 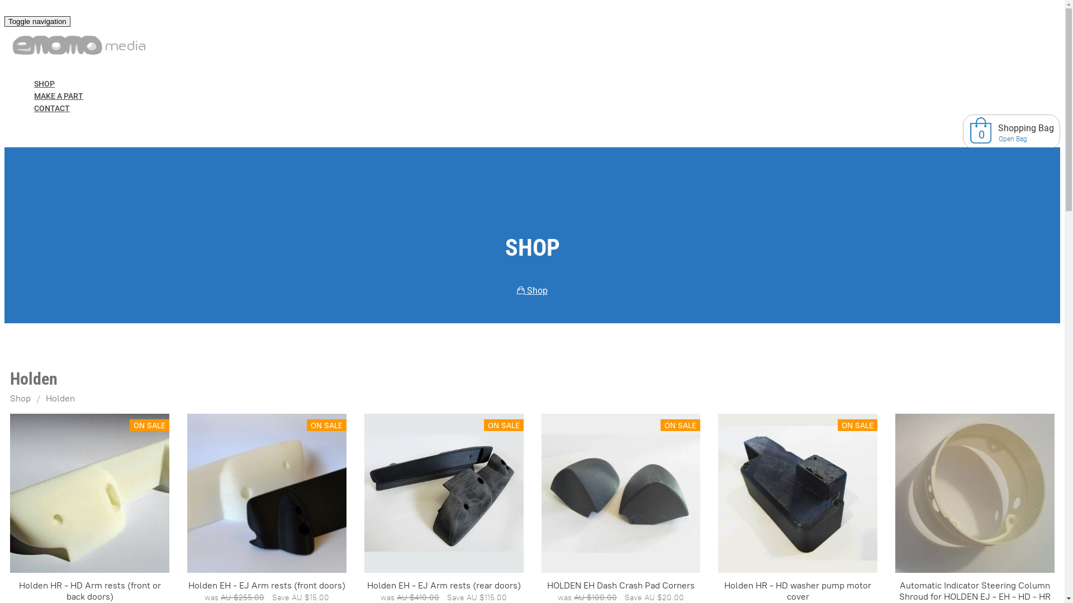 I want to click on HOLDEN EH Dash Crash Pad Corners, so click(x=621, y=586).